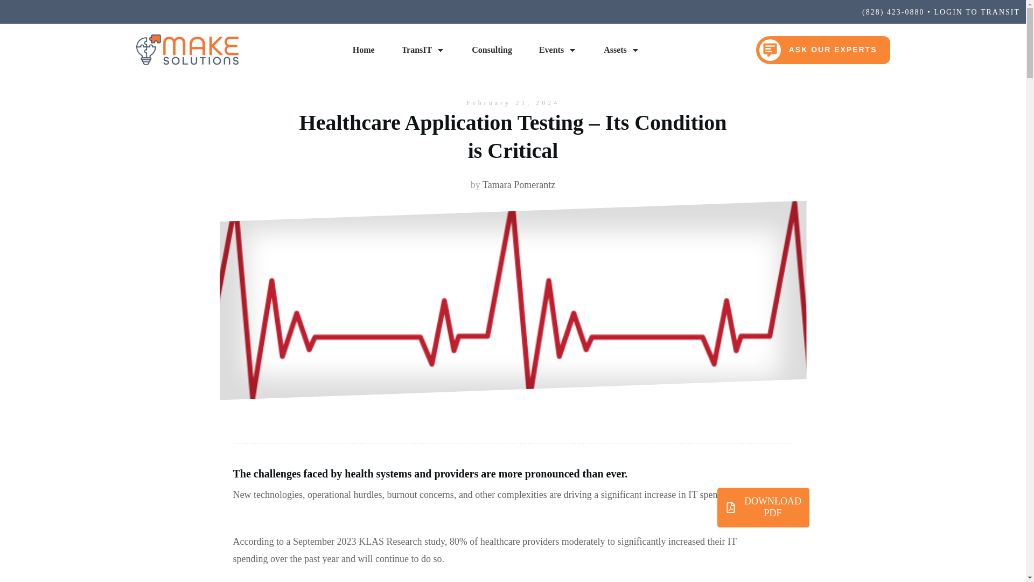 The image size is (1034, 582). I want to click on DOWNLOAD PDF, so click(764, 508).